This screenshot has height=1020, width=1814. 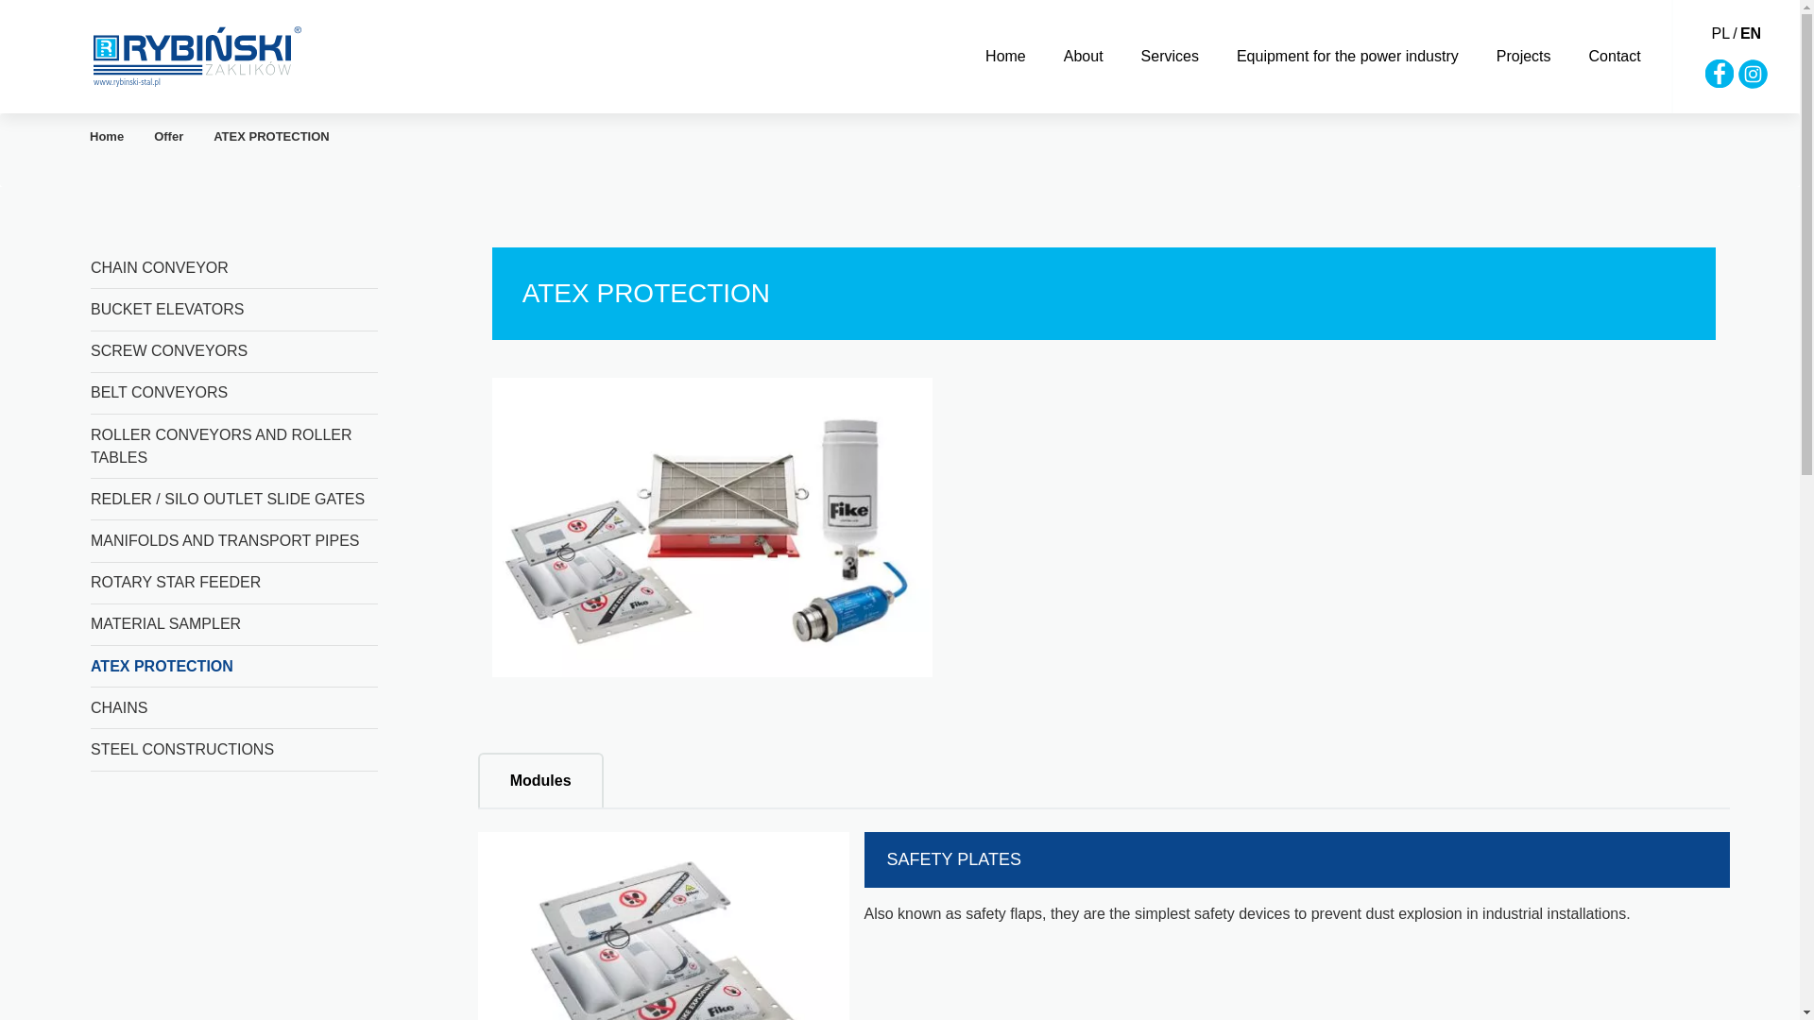 I want to click on PL, so click(x=1721, y=34).